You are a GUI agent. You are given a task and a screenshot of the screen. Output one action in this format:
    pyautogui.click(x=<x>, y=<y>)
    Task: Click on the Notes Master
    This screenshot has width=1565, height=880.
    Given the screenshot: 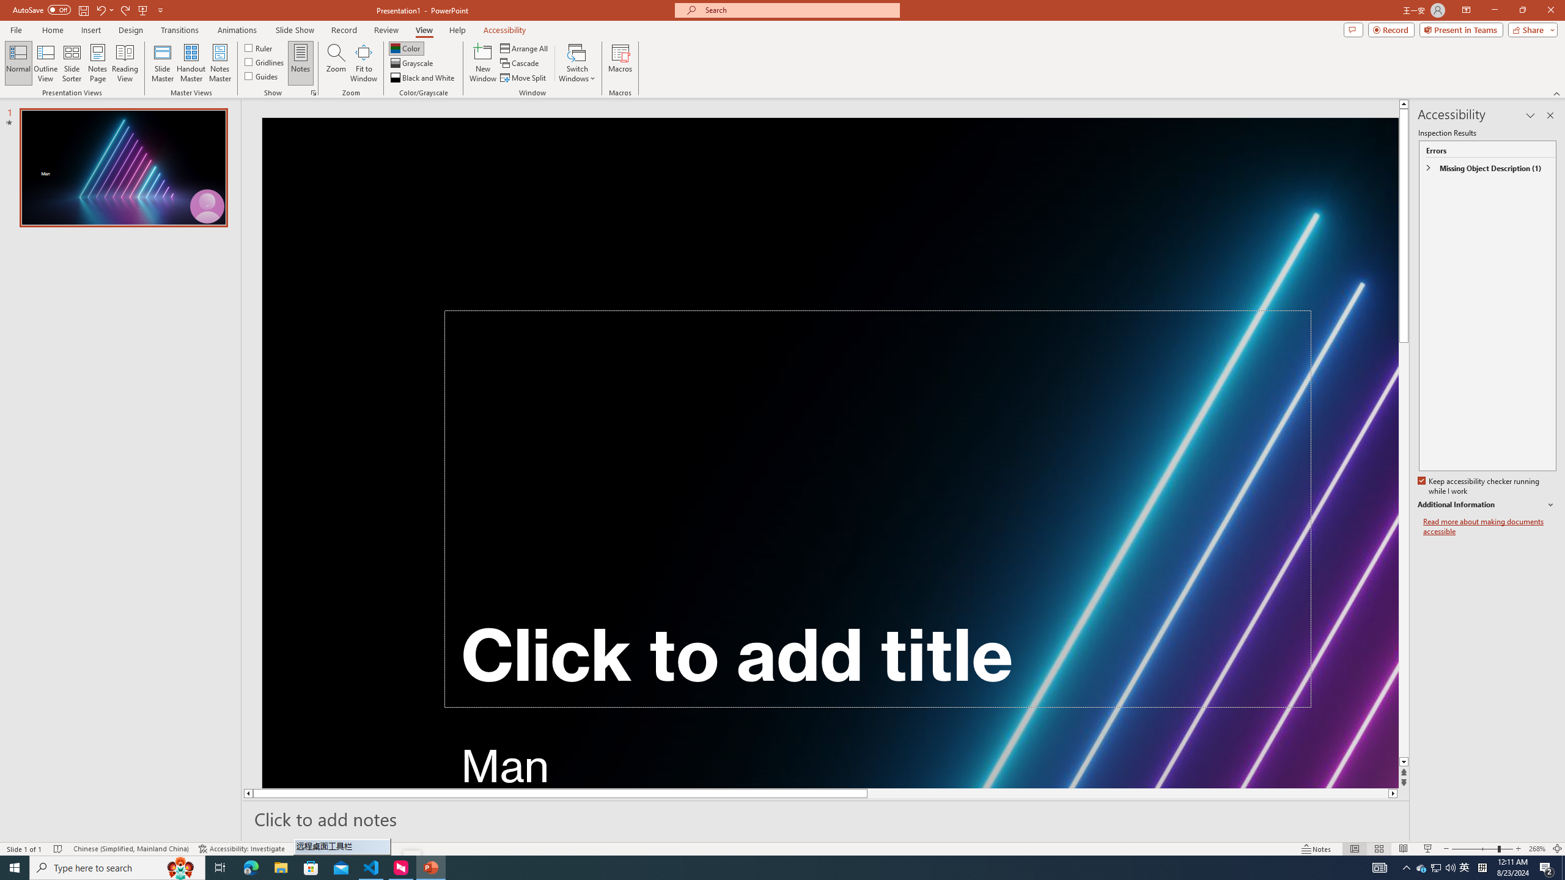 What is the action you would take?
    pyautogui.click(x=219, y=63)
    